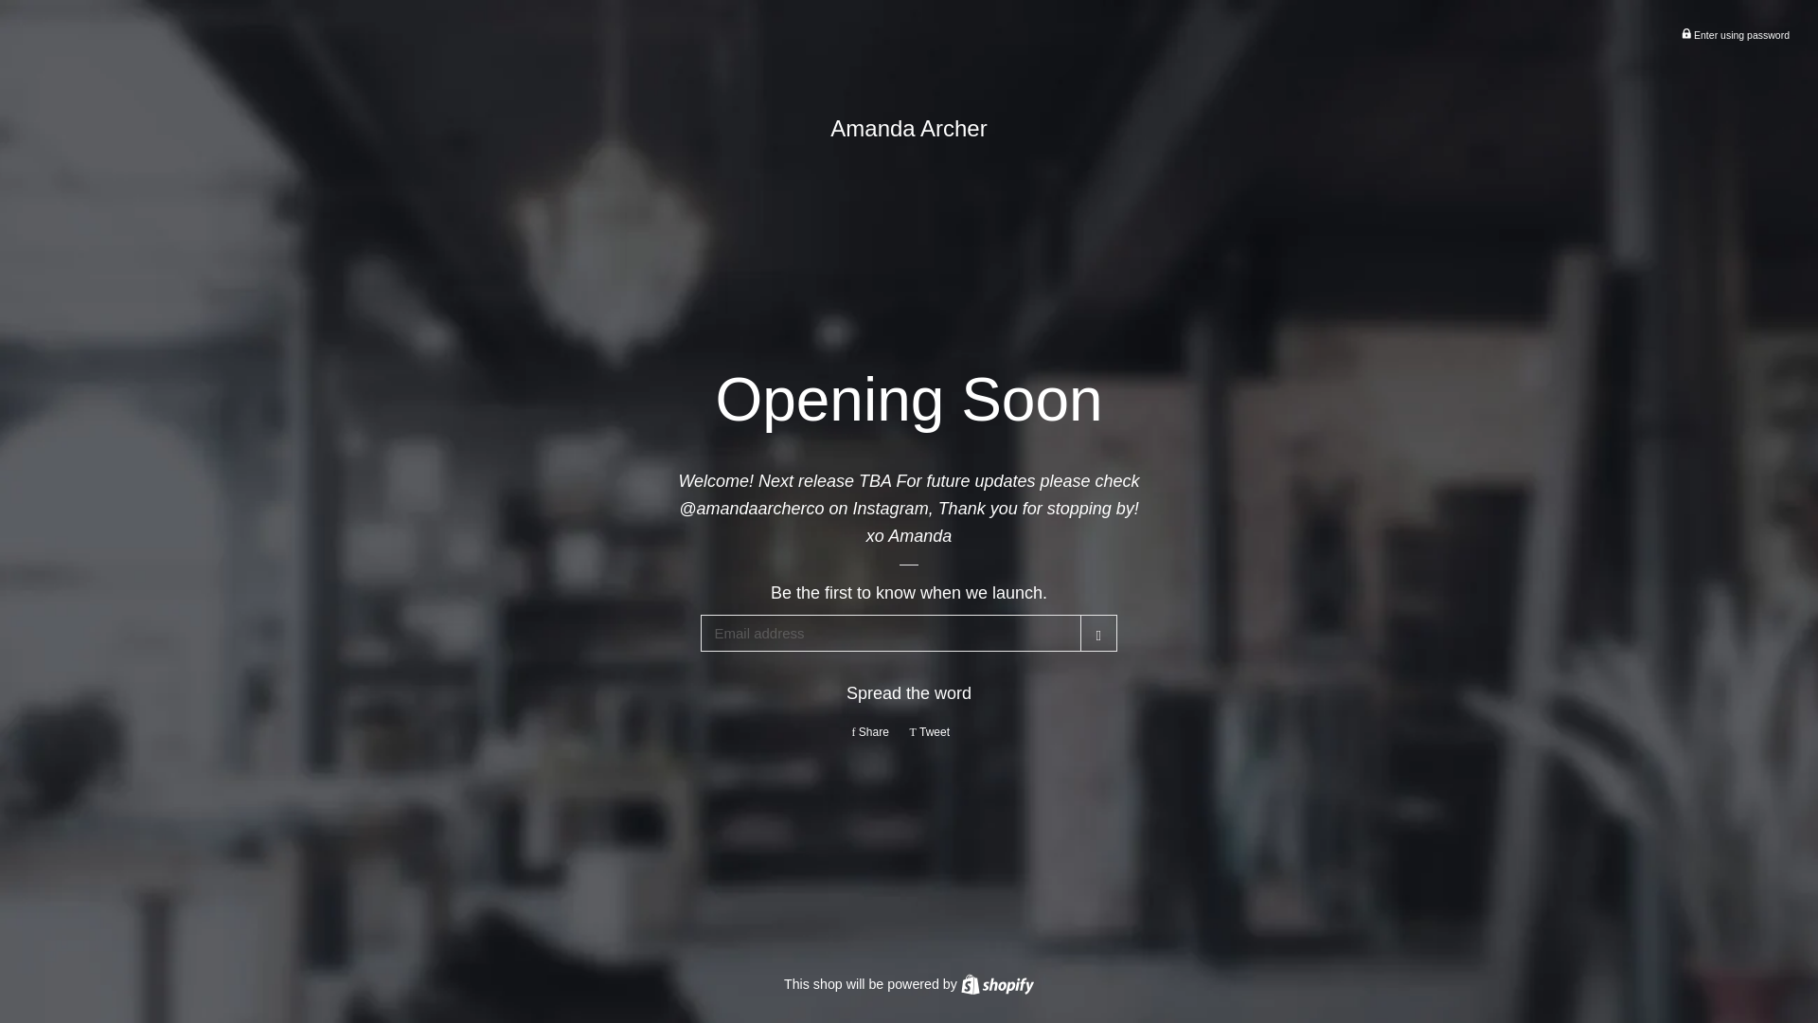 The width and height of the screenshot is (1818, 1023). What do you see at coordinates (1685, 34) in the screenshot?
I see `Lock icon` at bounding box center [1685, 34].